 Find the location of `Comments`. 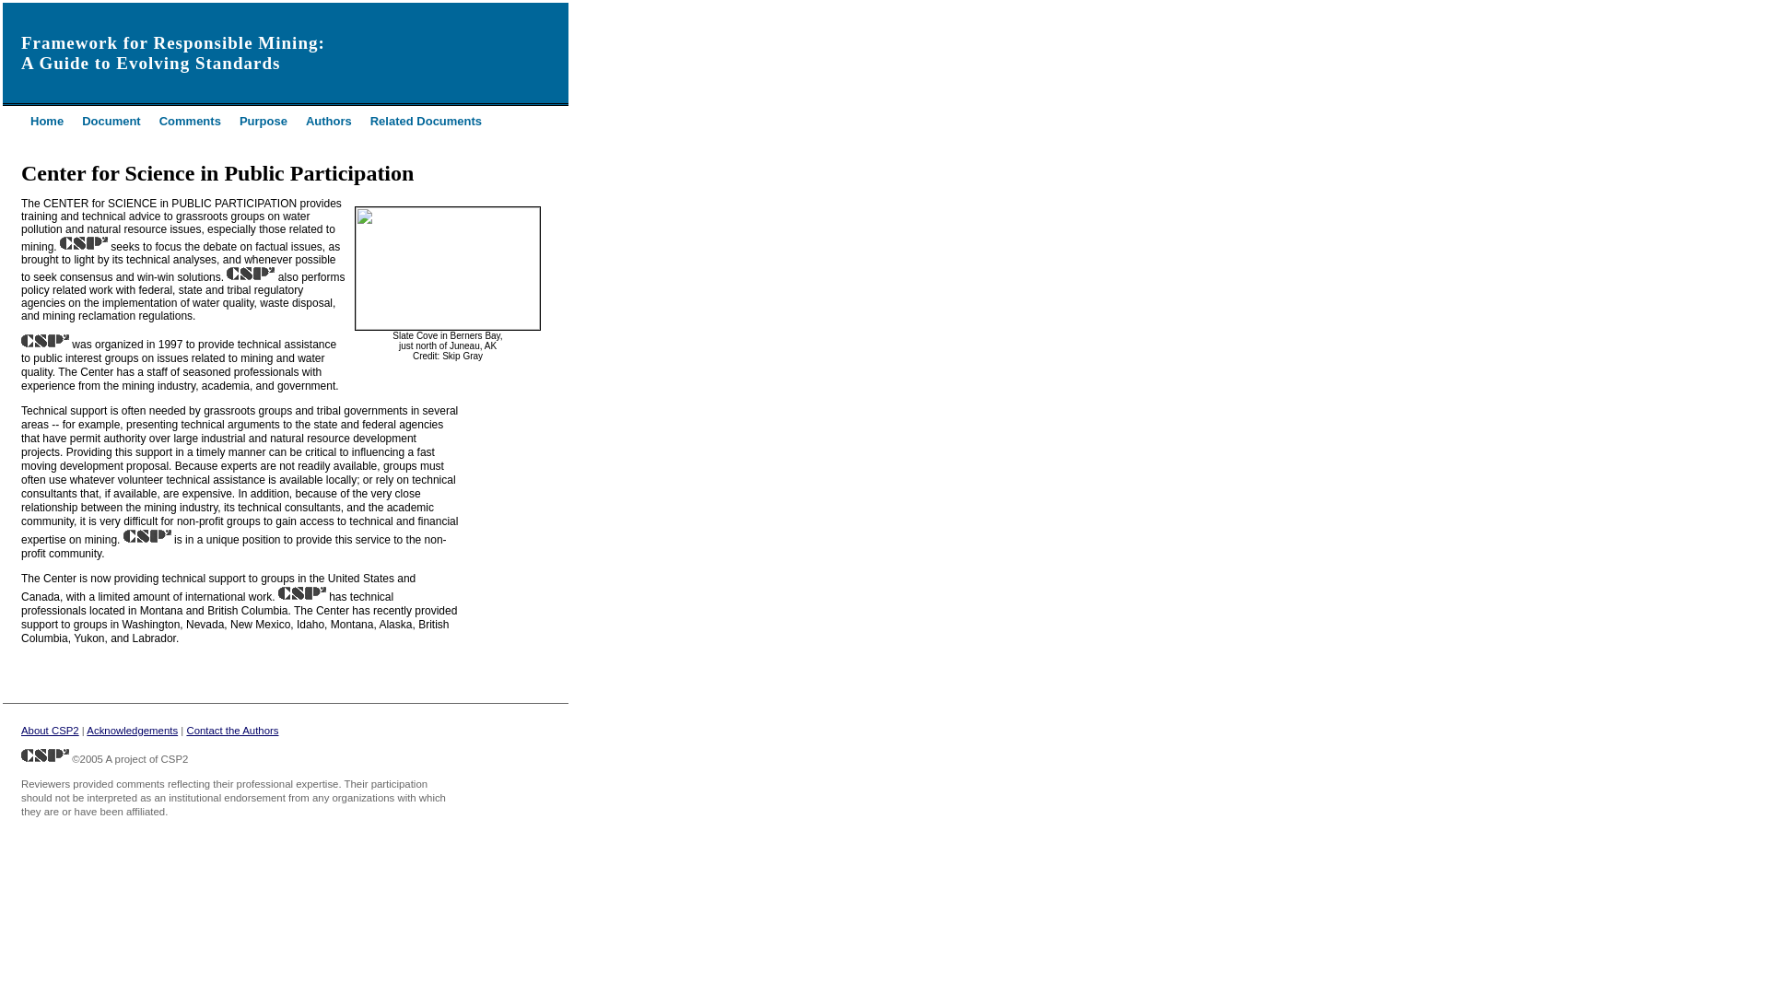

Comments is located at coordinates (190, 123).